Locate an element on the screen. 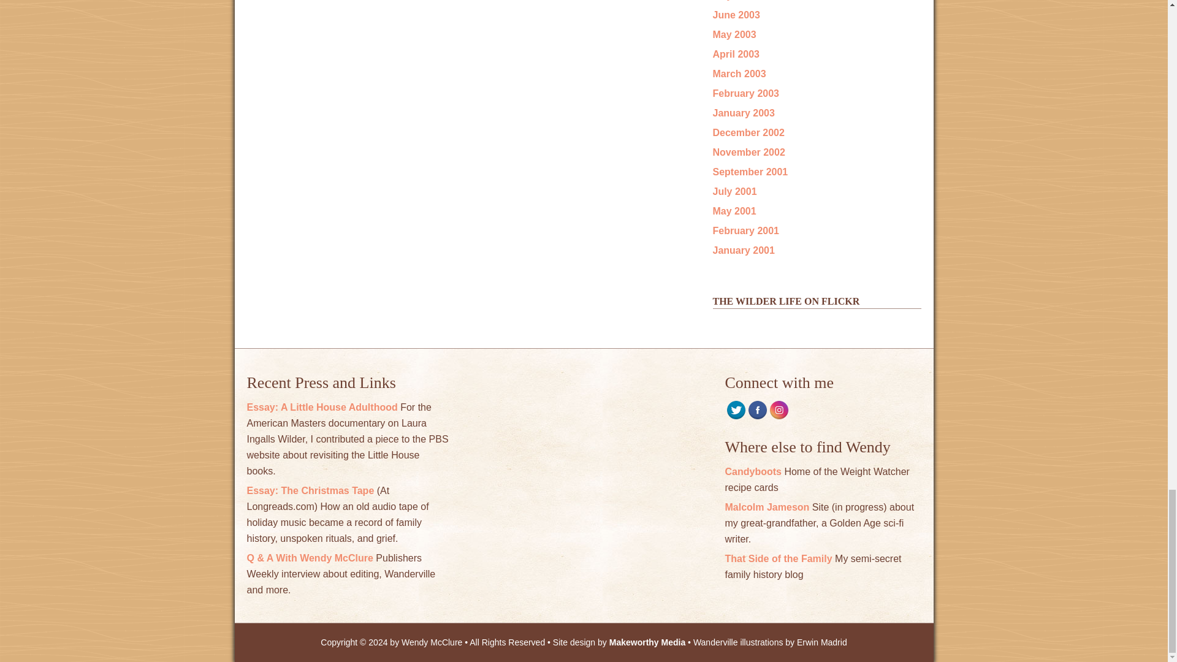  My semi-secret family history blog is located at coordinates (779, 558).